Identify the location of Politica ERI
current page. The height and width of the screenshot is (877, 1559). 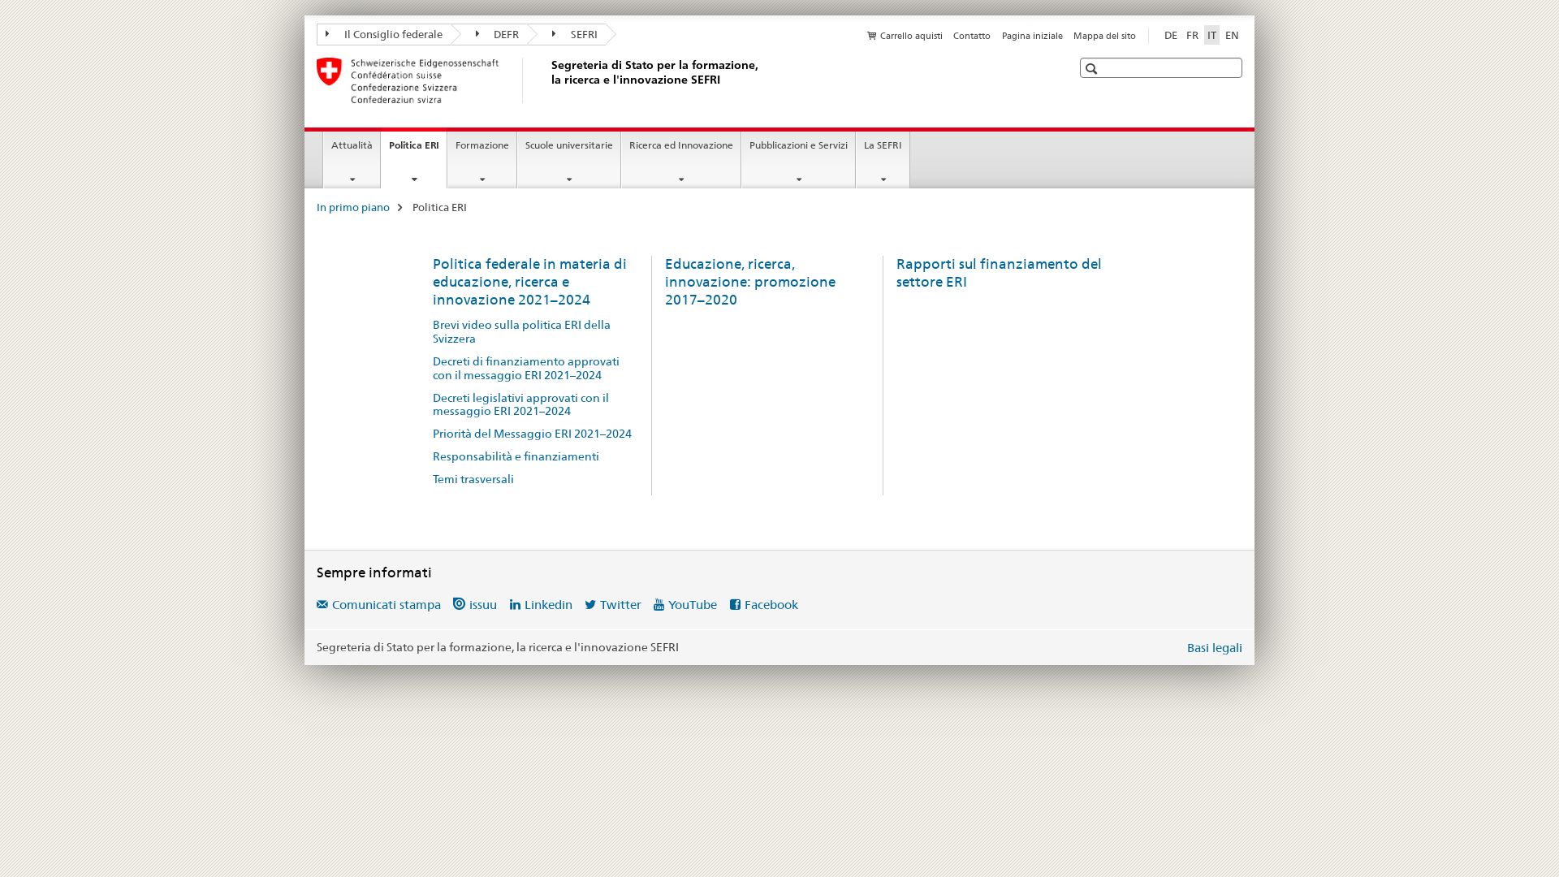
(414, 158).